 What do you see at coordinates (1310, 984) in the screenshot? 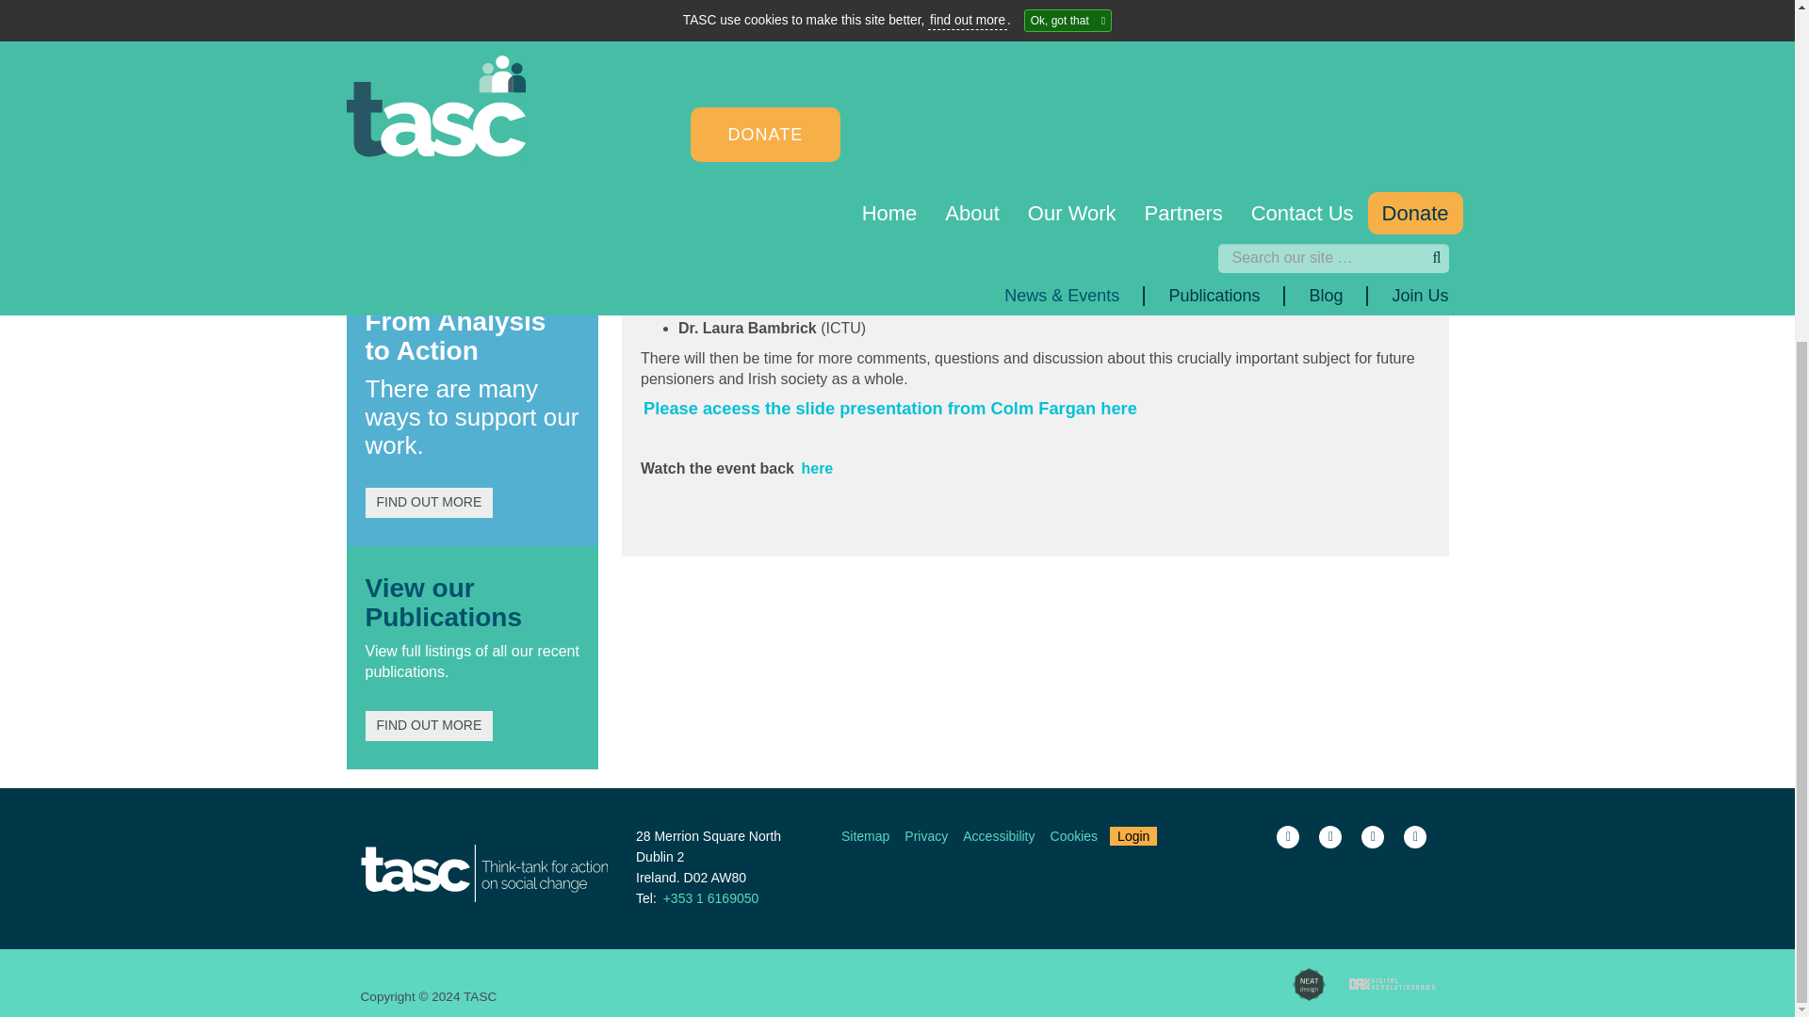
I see `Site desgined by the Neat Design` at bounding box center [1310, 984].